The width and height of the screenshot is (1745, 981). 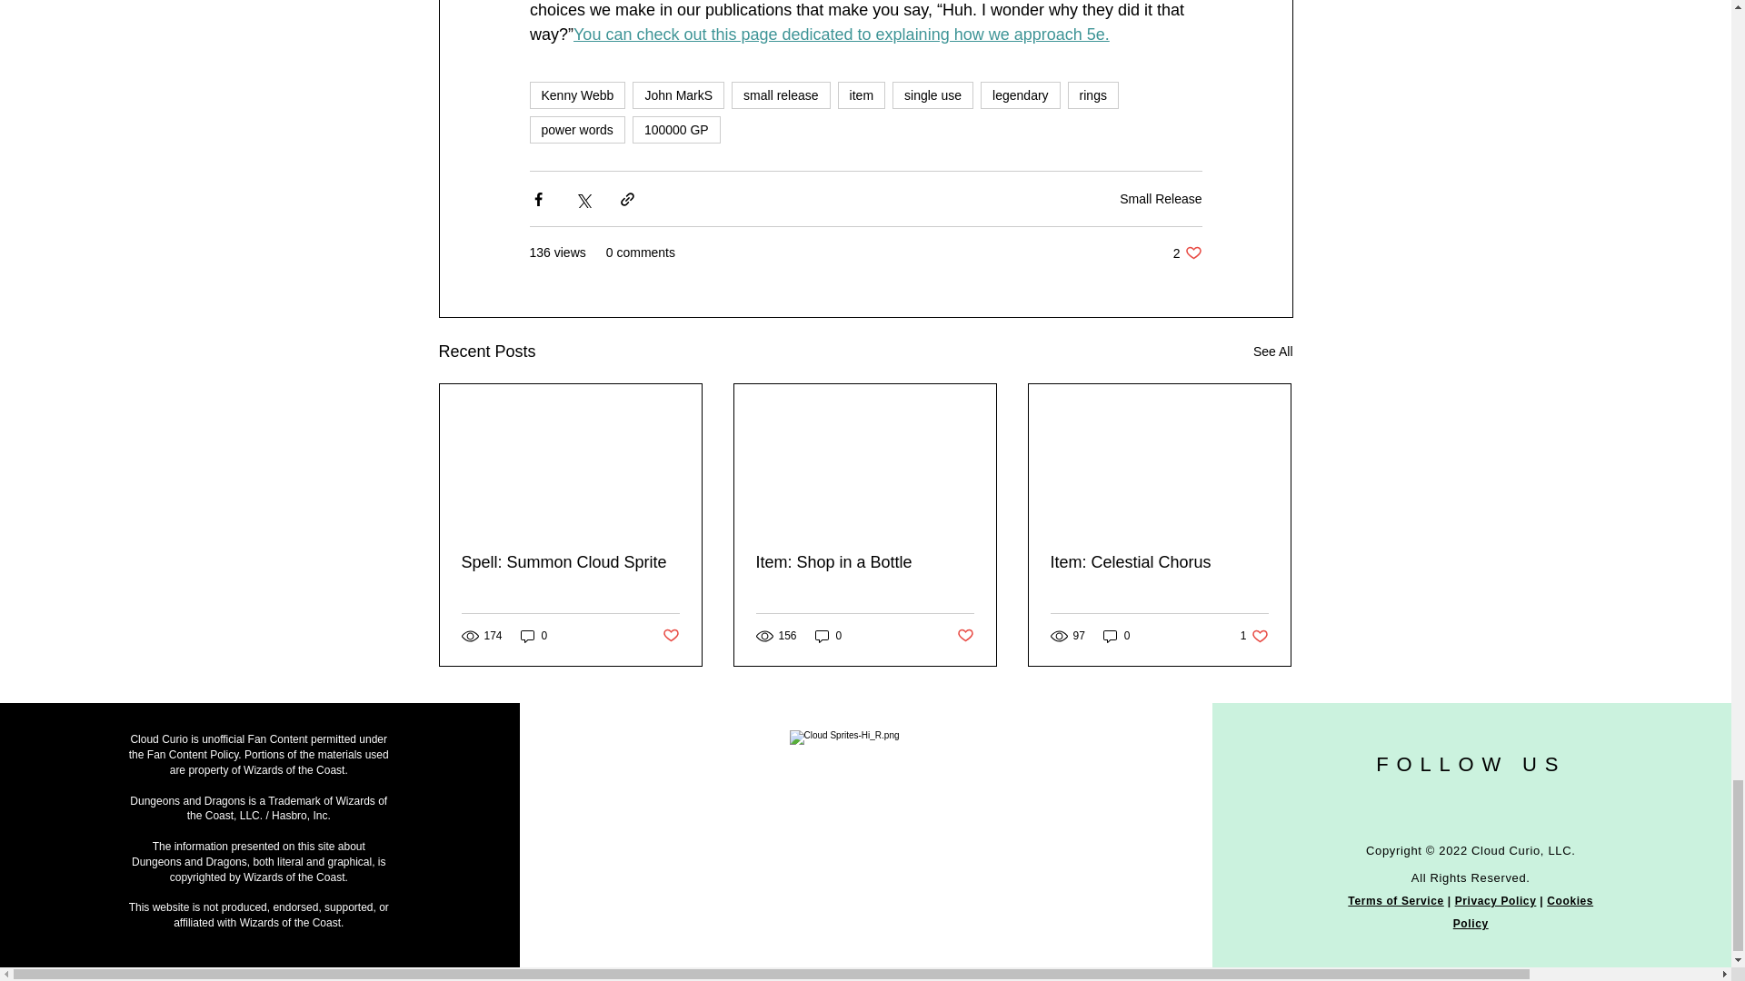 What do you see at coordinates (576, 94) in the screenshot?
I see `Kenny Webb` at bounding box center [576, 94].